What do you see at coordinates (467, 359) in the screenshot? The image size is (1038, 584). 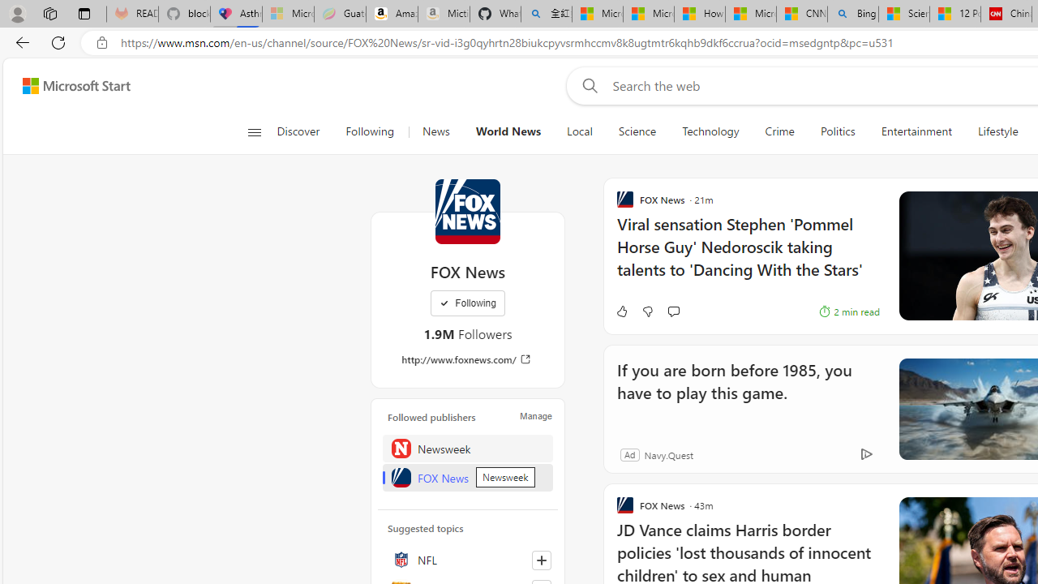 I see `http://www.foxnews.com/` at bounding box center [467, 359].